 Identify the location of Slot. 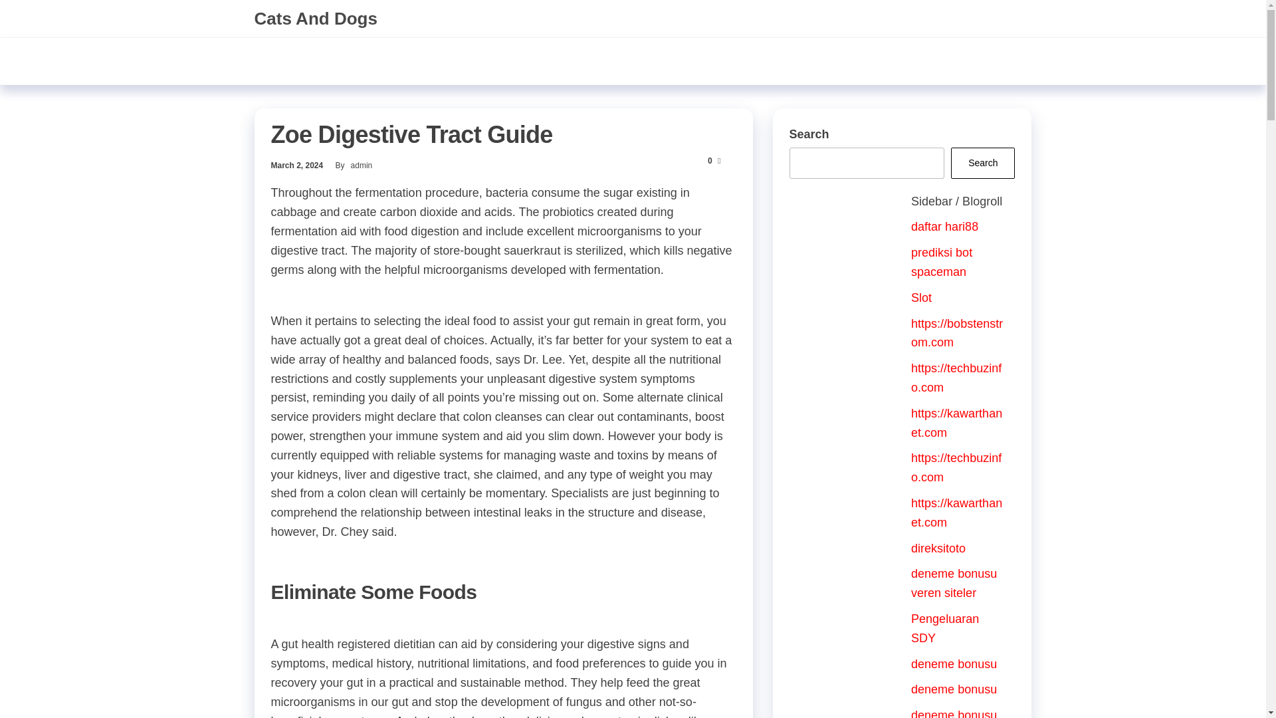
(921, 298).